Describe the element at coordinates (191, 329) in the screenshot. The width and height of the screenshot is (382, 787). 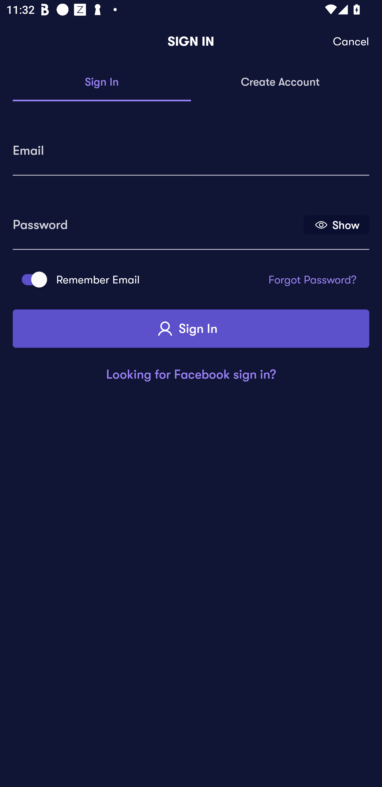
I see `Sign In` at that location.